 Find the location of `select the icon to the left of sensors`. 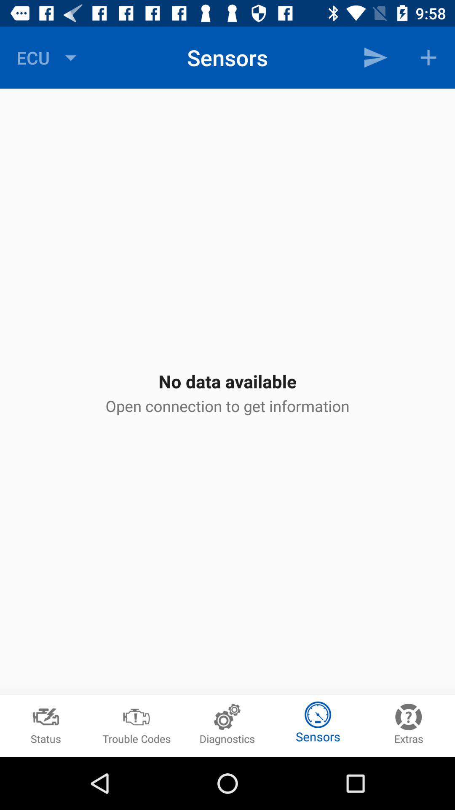

select the icon to the left of sensors is located at coordinates (48, 57).